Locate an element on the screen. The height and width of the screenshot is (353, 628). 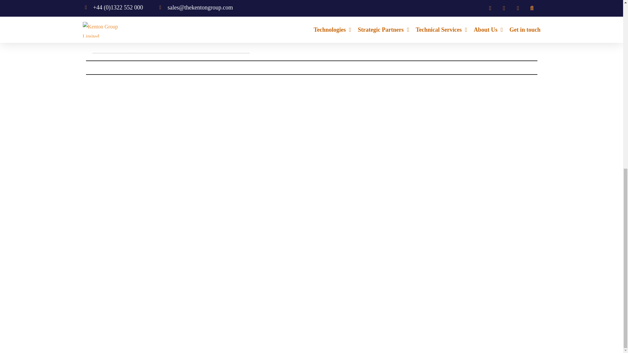
RAD at Mobile World Congress 2014 3 is located at coordinates (512, 3).